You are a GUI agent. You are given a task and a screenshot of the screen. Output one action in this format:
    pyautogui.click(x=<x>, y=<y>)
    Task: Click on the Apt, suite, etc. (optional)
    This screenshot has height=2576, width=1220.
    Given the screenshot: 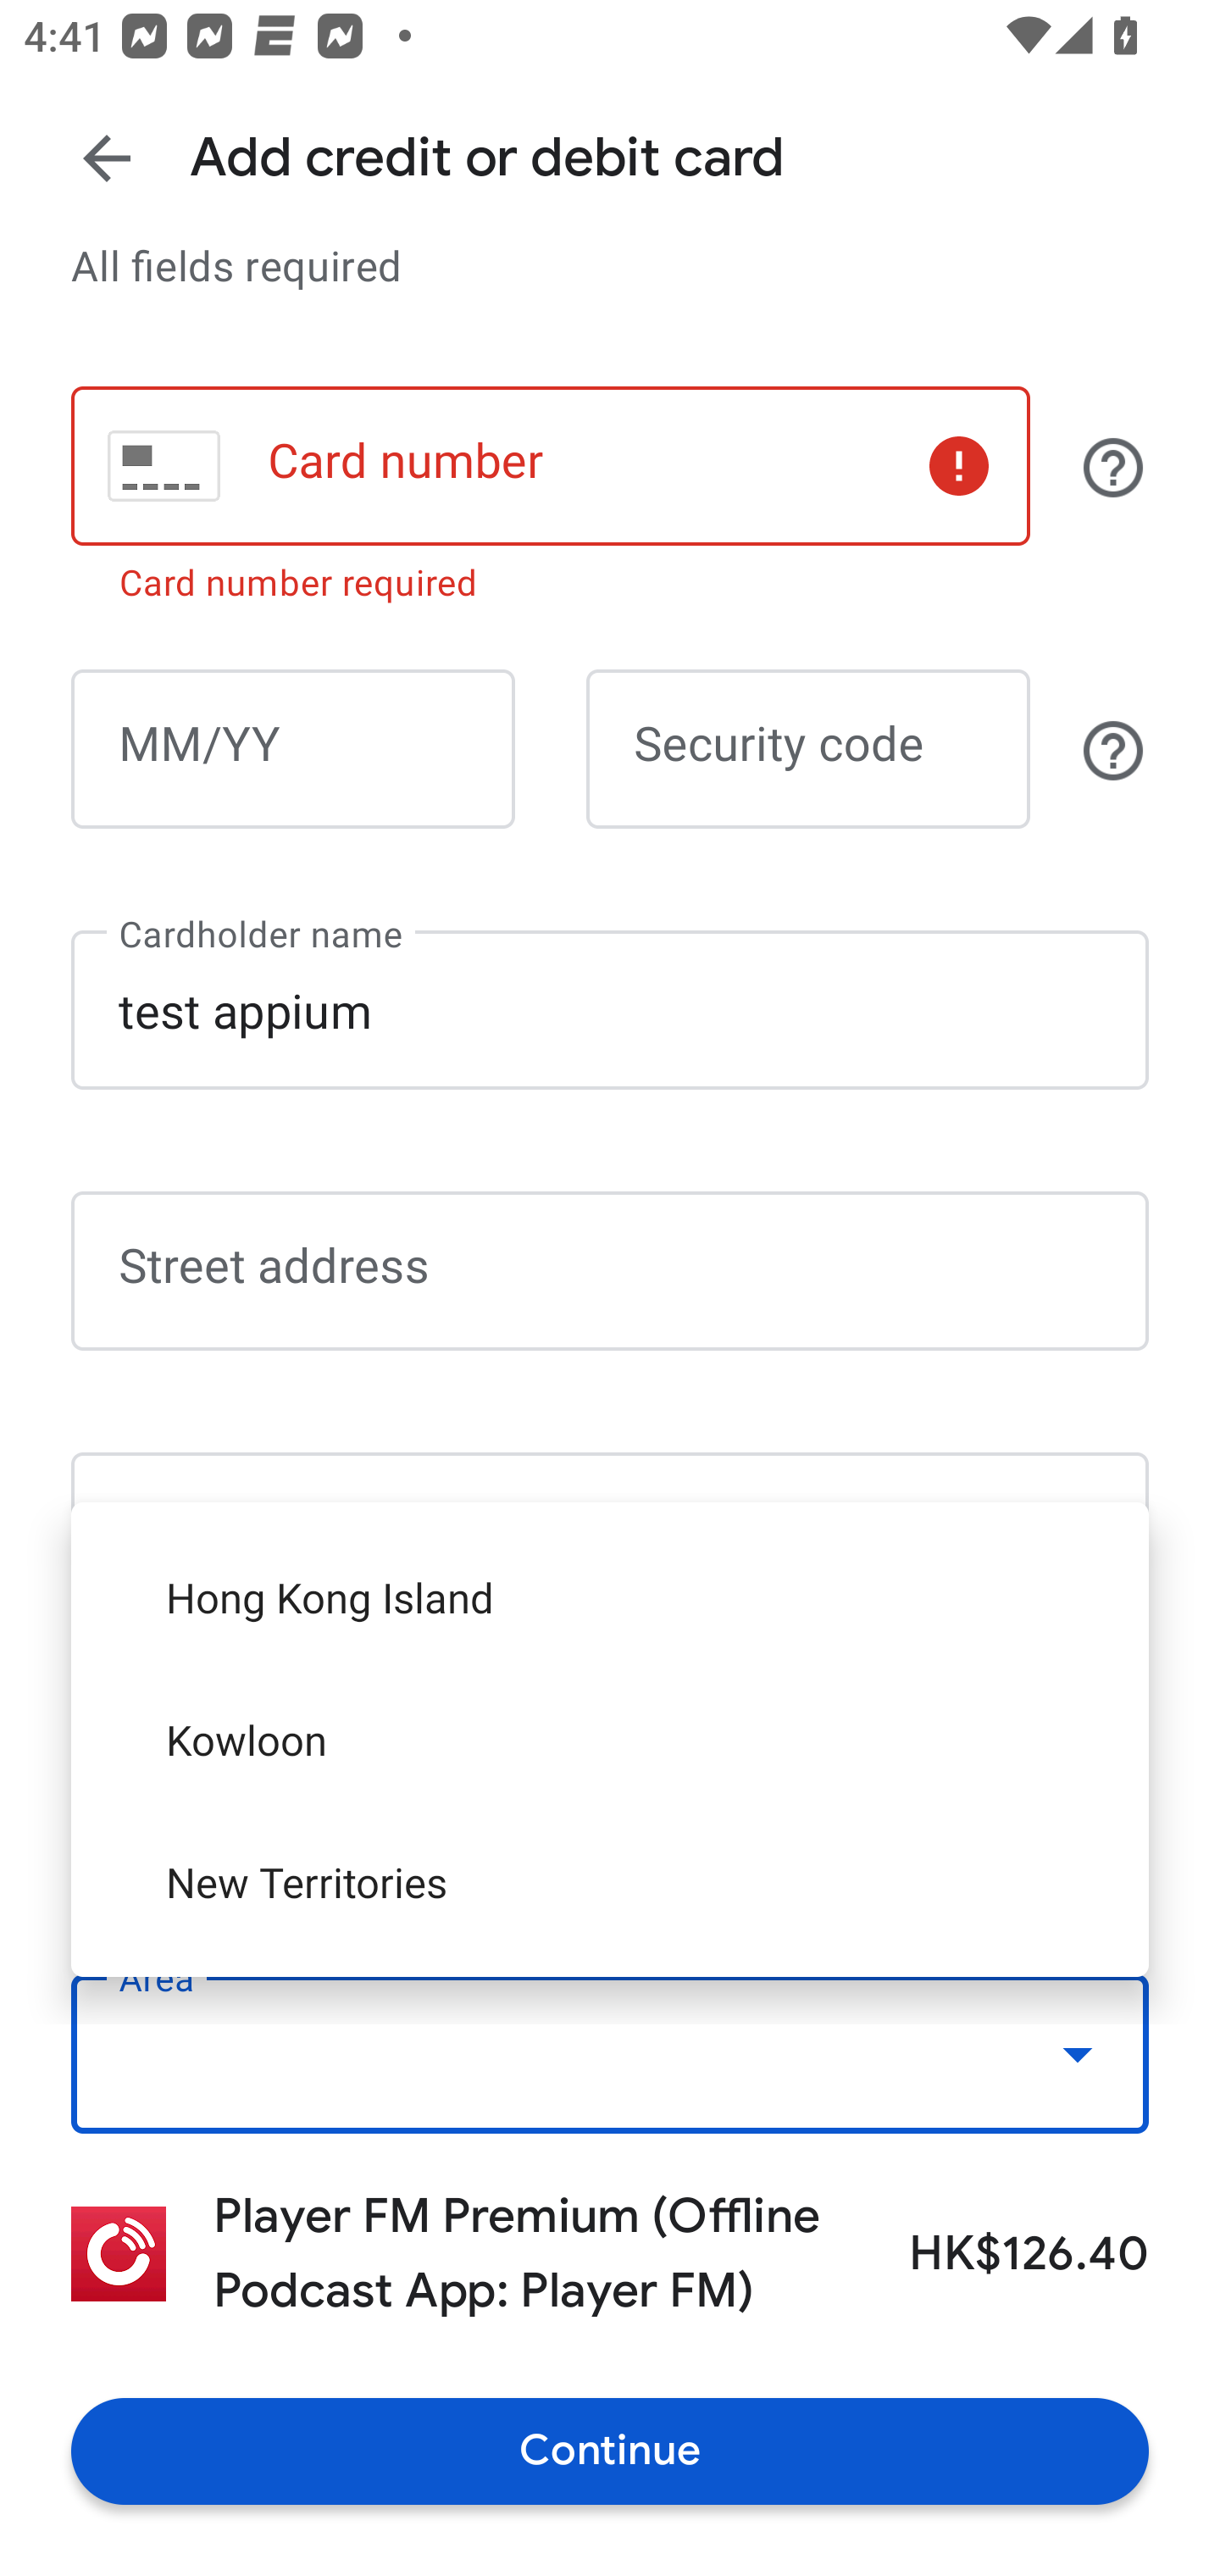 What is the action you would take?
    pyautogui.click(x=610, y=1532)
    